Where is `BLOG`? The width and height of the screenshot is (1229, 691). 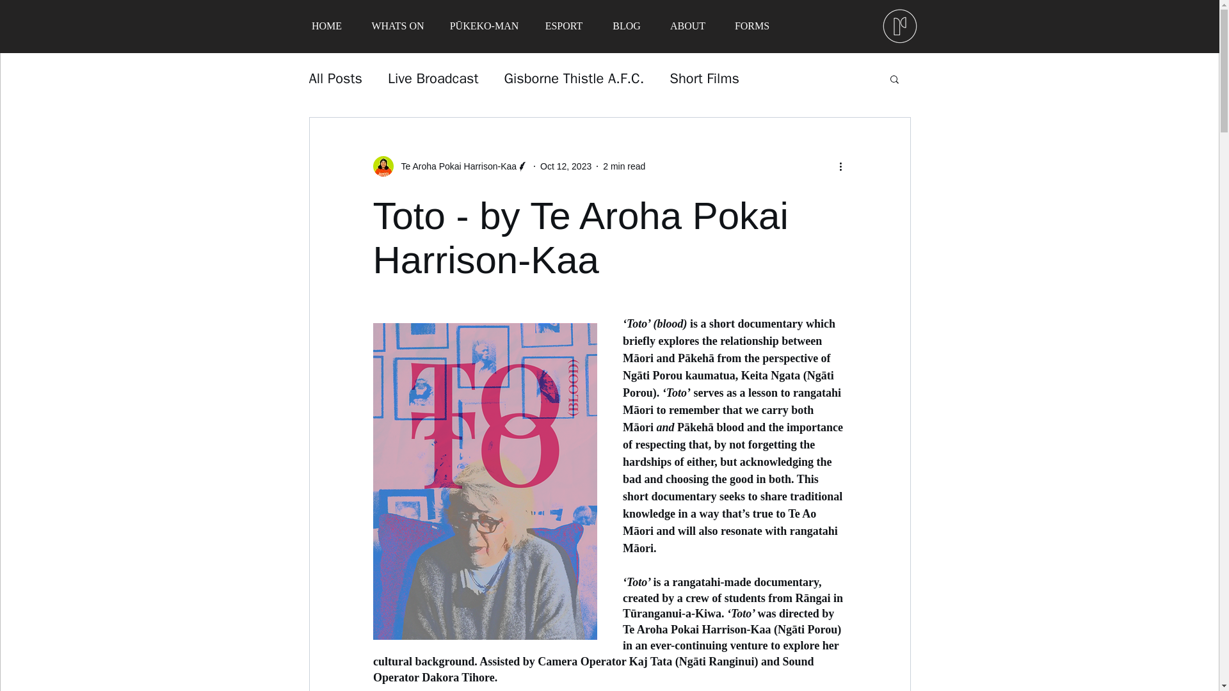
BLOG is located at coordinates (627, 26).